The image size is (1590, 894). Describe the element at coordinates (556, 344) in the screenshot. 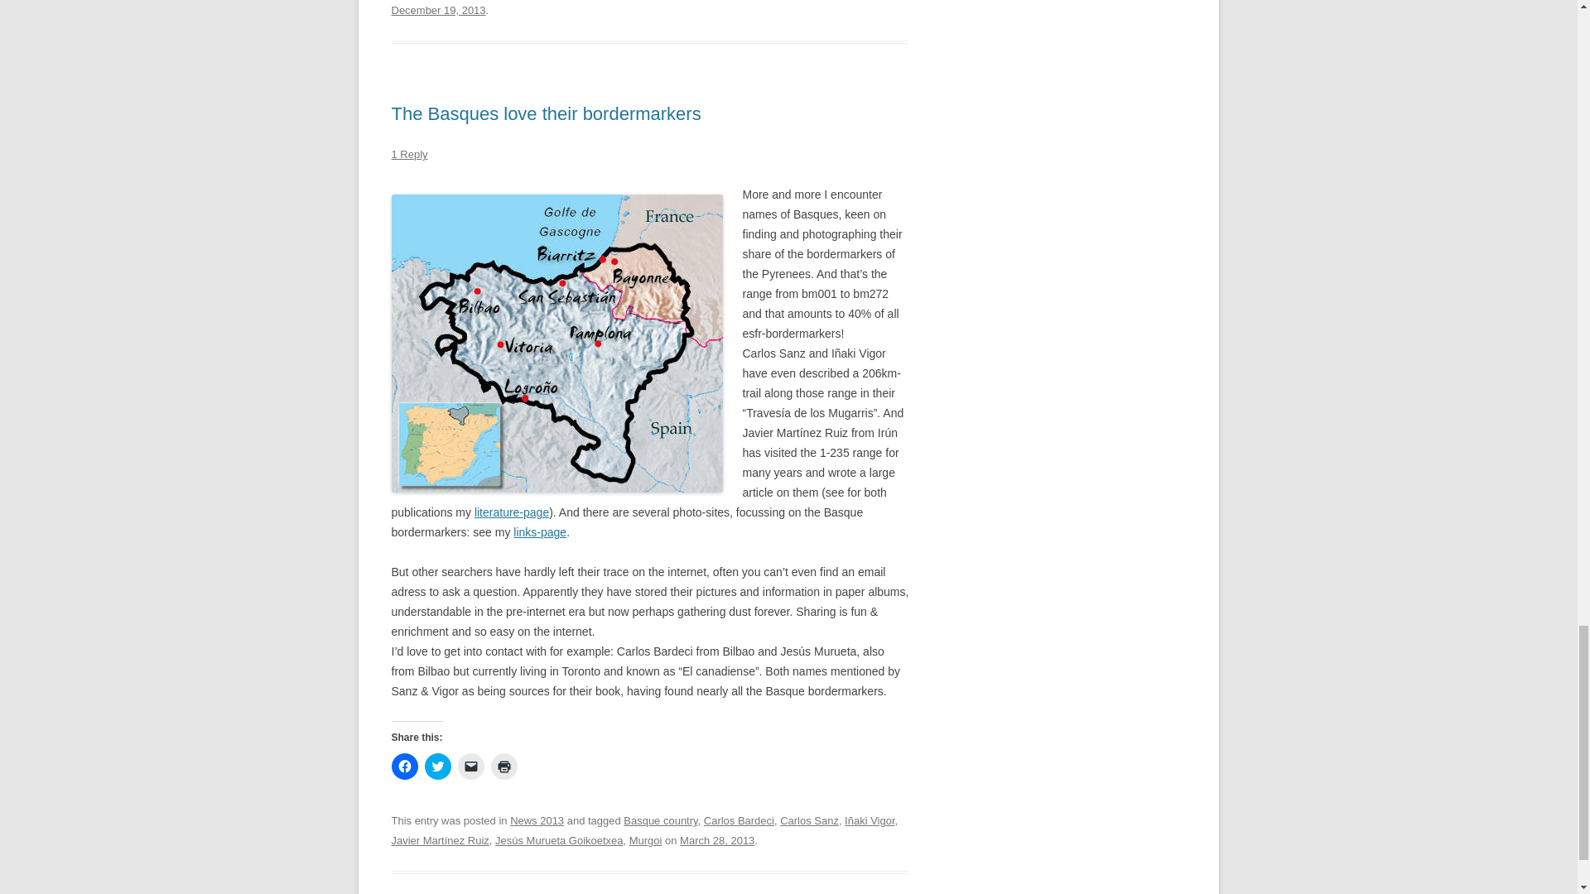

I see `esfr-map-basque-country` at that location.